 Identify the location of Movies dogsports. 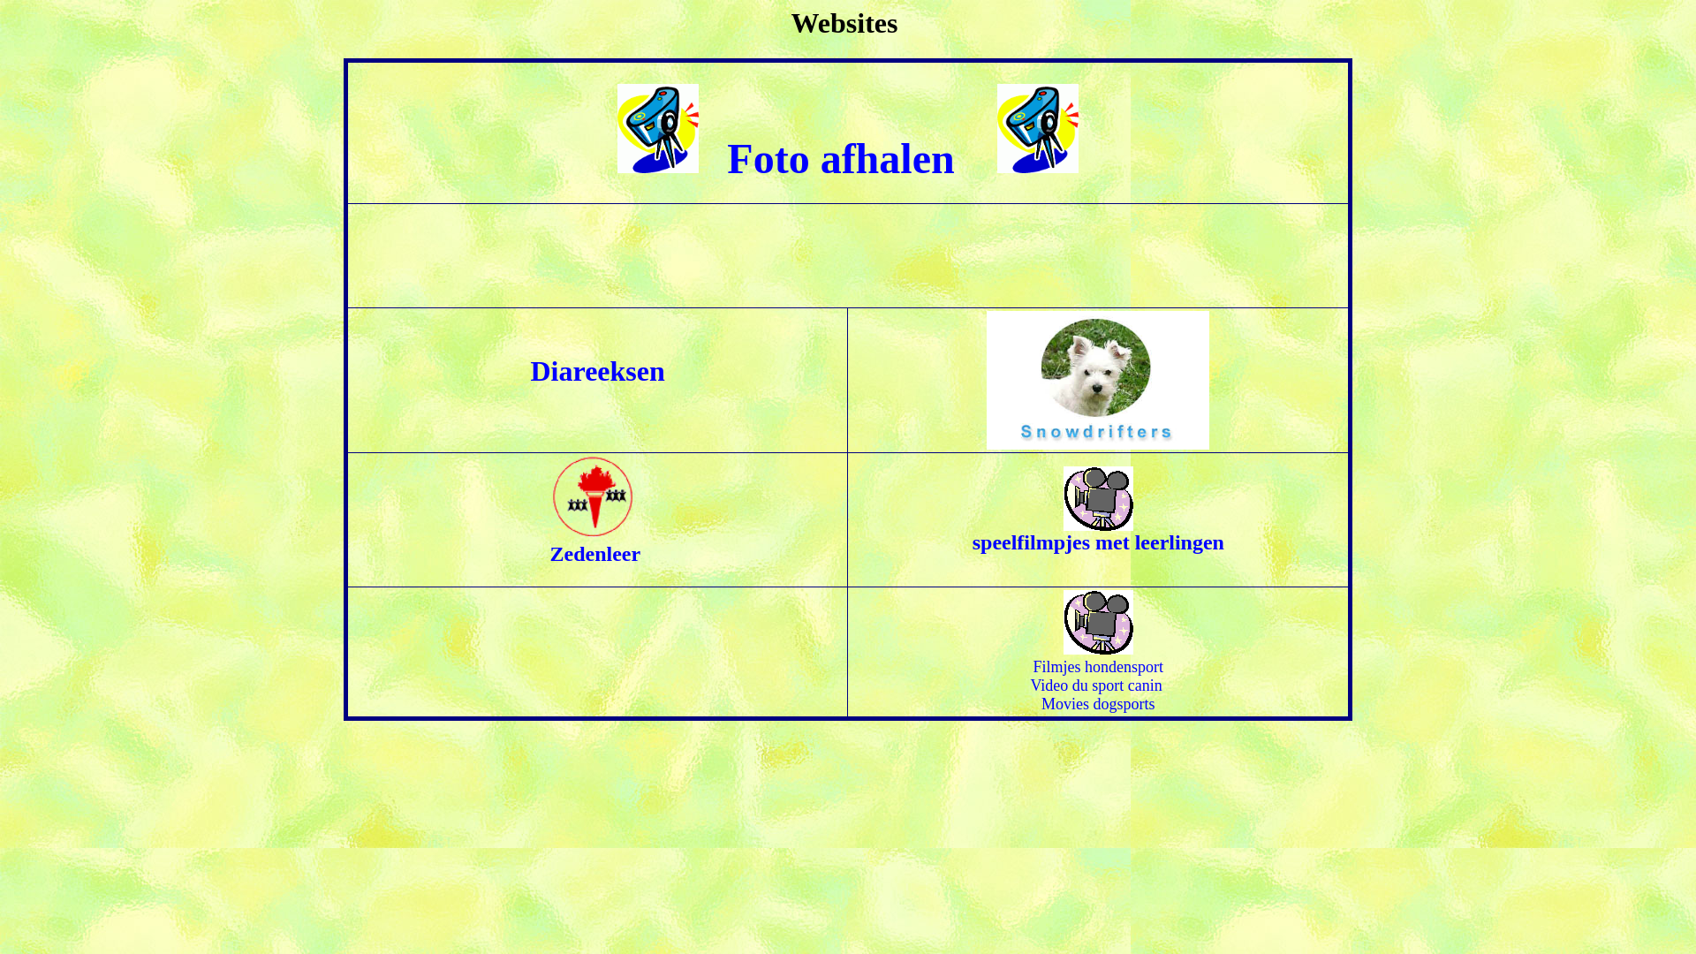
(1104, 714).